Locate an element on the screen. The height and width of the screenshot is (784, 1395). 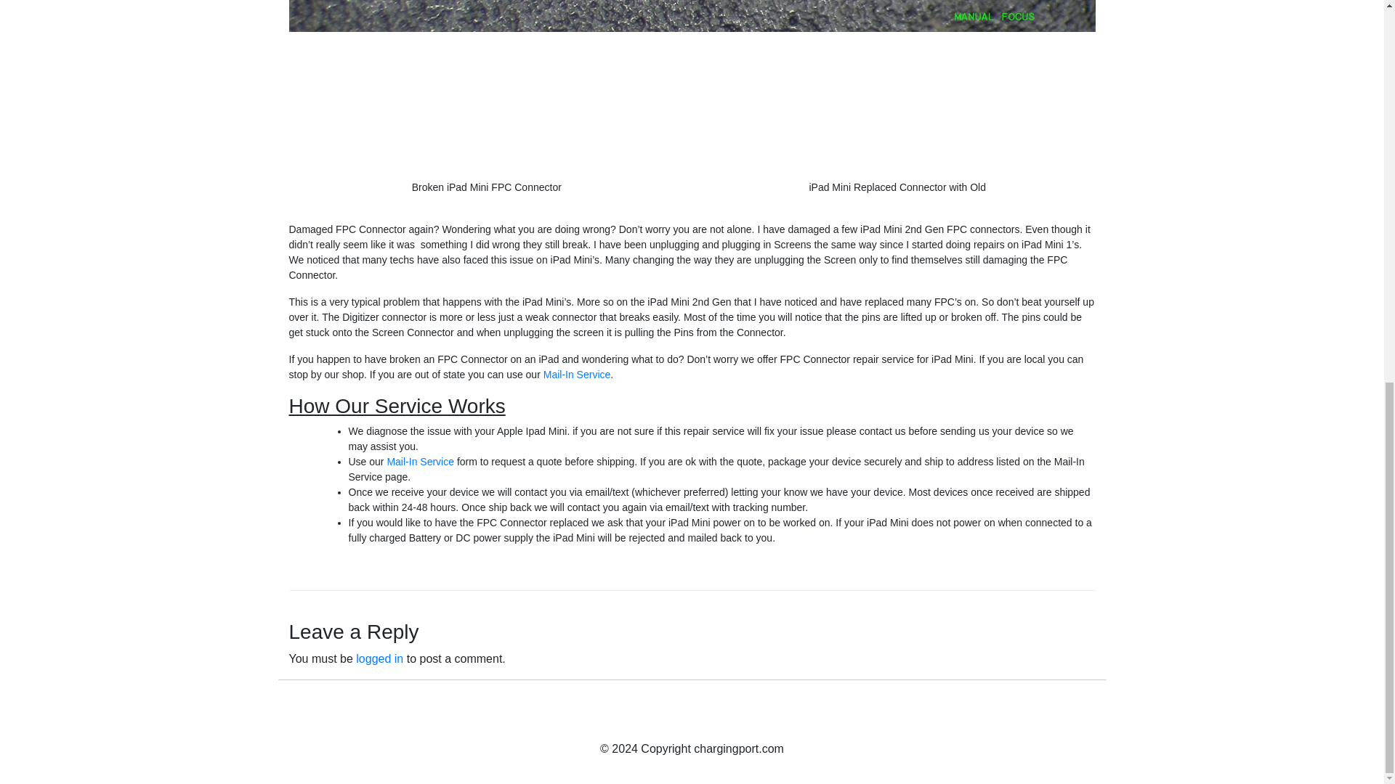
Mail-In Service is located at coordinates (577, 374).